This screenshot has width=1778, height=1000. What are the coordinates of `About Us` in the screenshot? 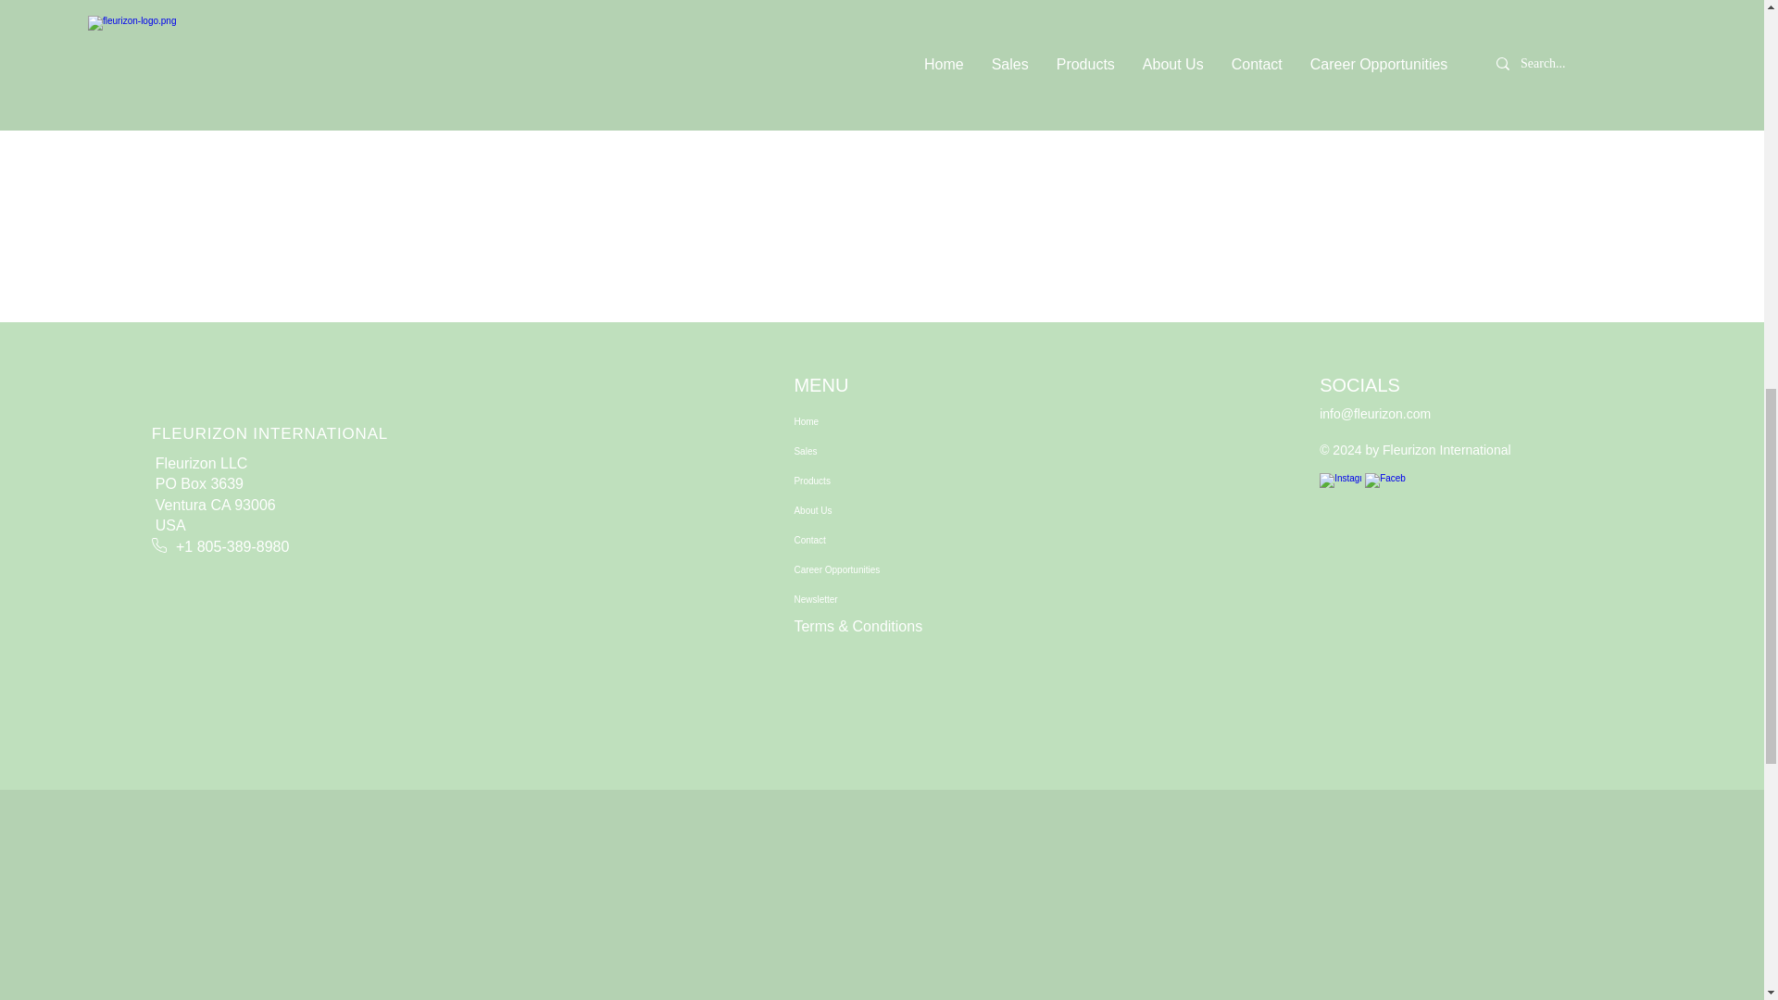 It's located at (880, 511).